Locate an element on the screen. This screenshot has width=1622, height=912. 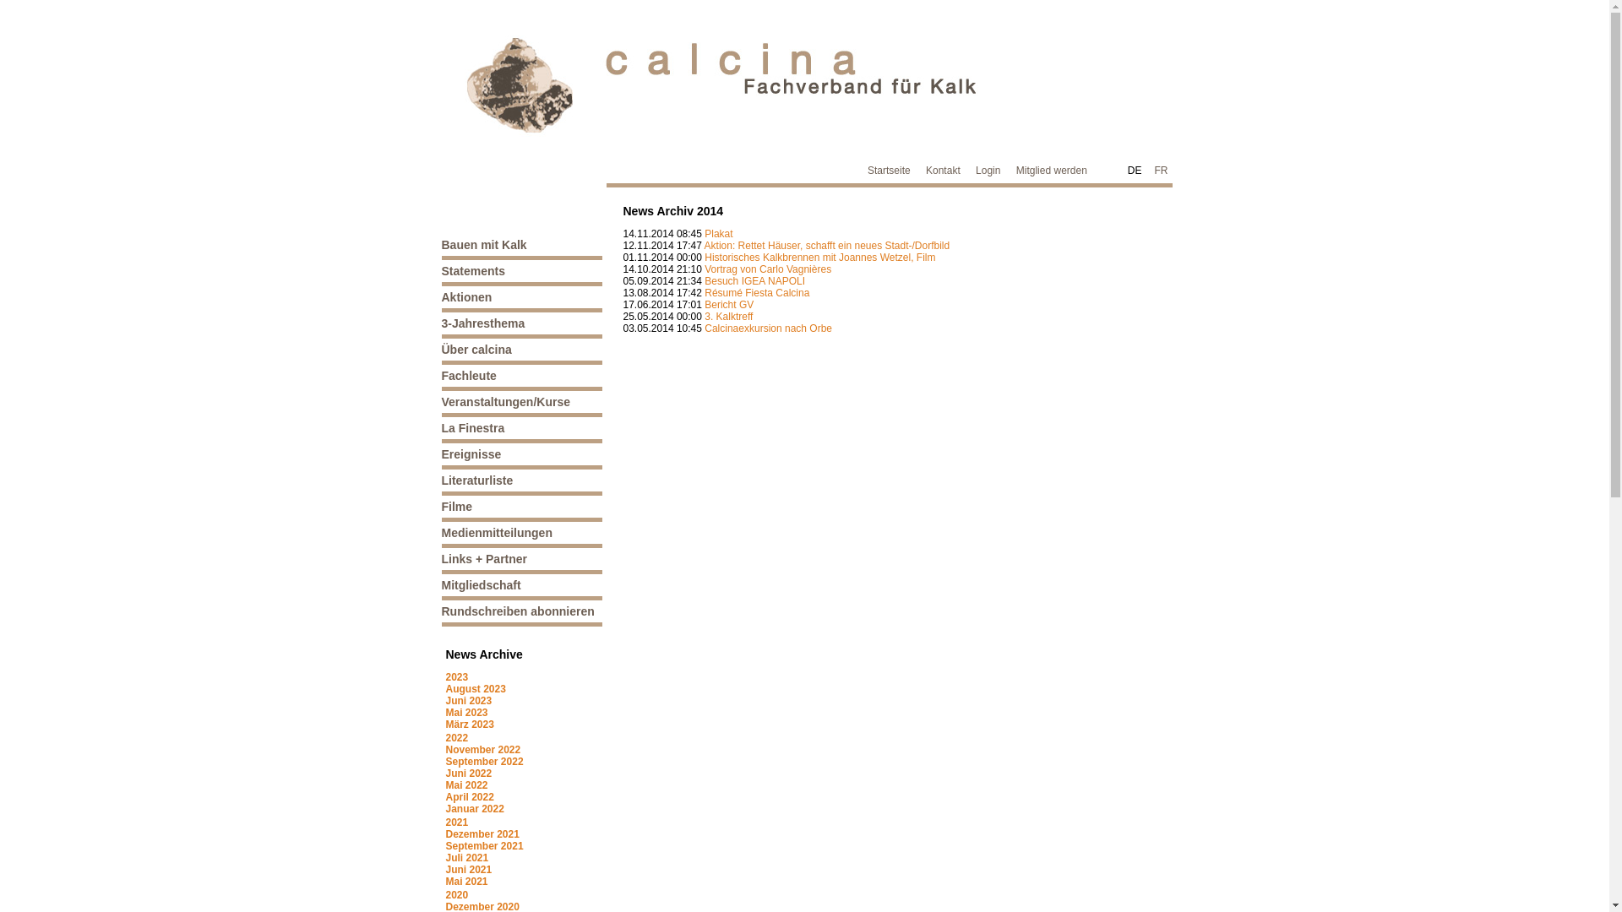
  is located at coordinates (436, 627).